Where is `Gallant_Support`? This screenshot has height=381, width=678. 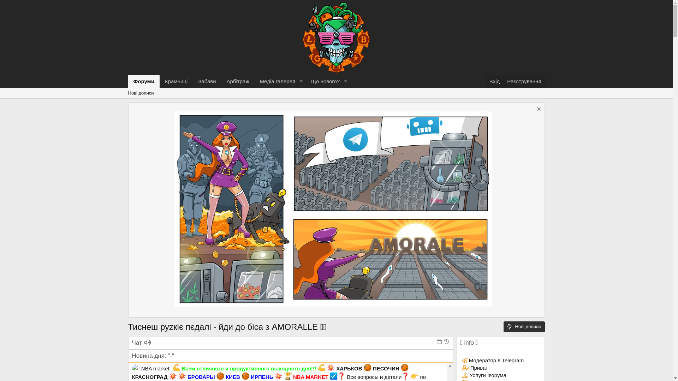
Gallant_Support is located at coordinates (160, 104).